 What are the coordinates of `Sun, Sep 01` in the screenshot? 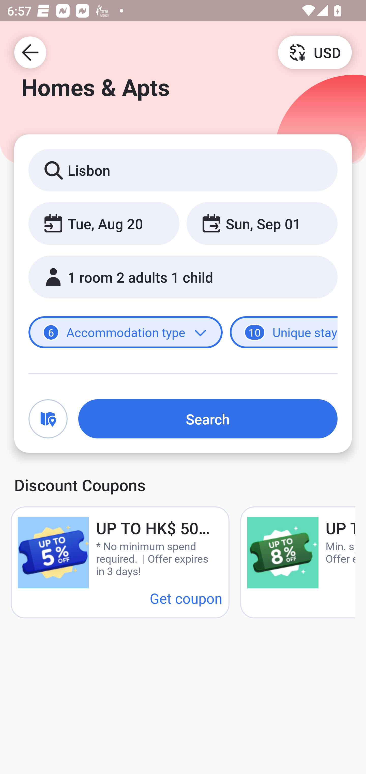 It's located at (262, 223).